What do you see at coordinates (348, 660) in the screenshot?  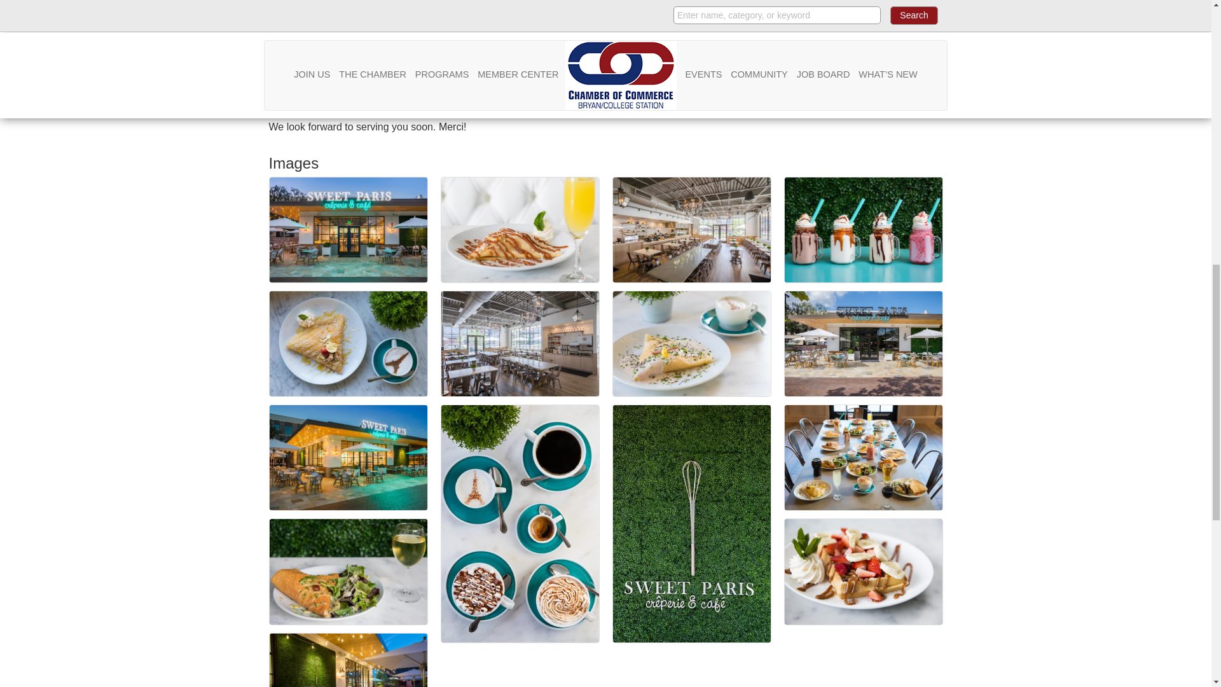 I see `Gallery Image 6H1A0056.jpg` at bounding box center [348, 660].